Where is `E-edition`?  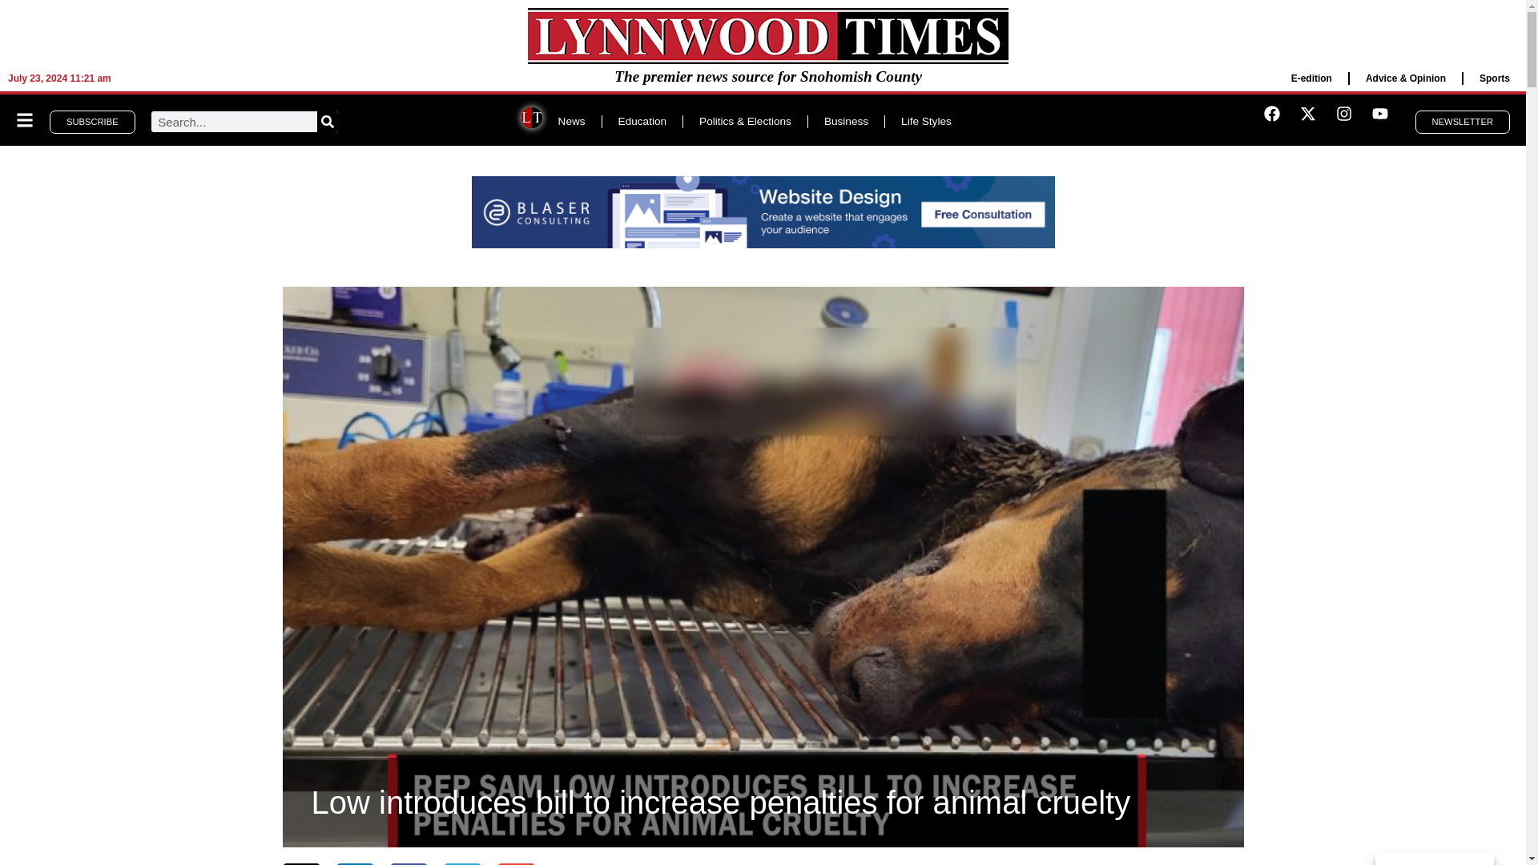
E-edition is located at coordinates (1311, 78).